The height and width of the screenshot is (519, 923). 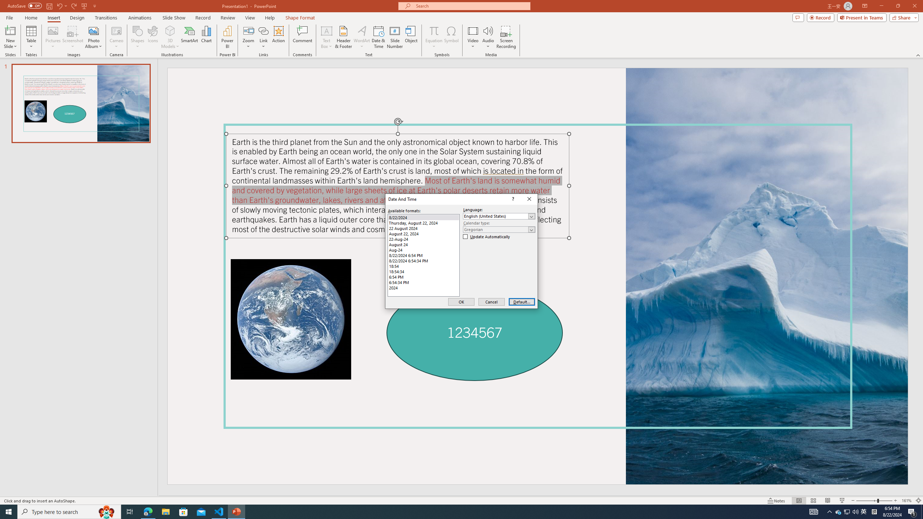 What do you see at coordinates (263, 31) in the screenshot?
I see `Link` at bounding box center [263, 31].